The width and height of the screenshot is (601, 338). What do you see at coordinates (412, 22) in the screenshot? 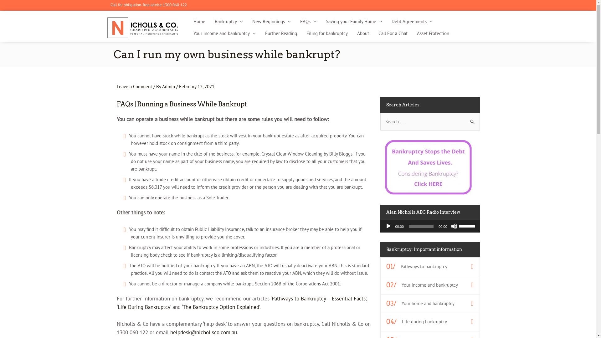
I see `Debt Agreements` at bounding box center [412, 22].